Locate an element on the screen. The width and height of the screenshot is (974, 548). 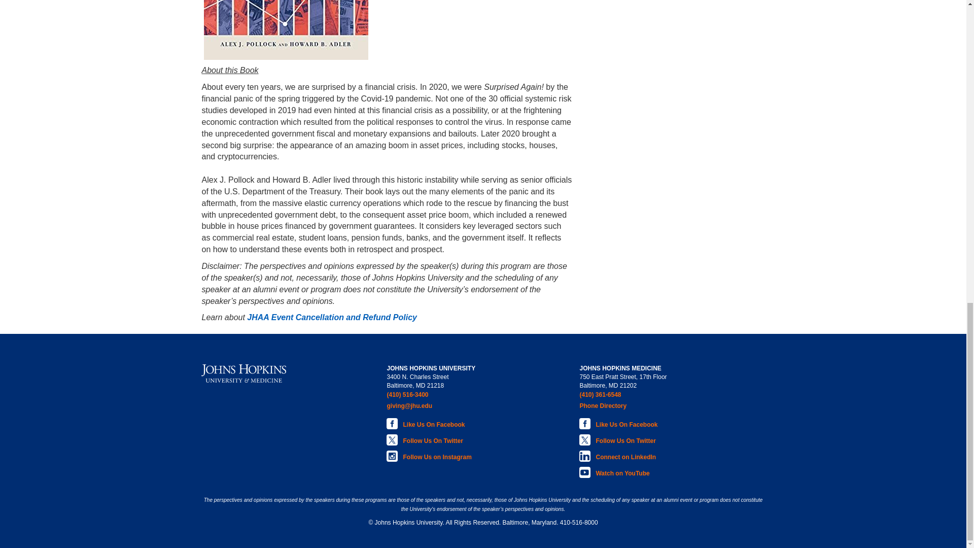
JHAA Event Cancellation and Refund Policy is located at coordinates (332, 317).